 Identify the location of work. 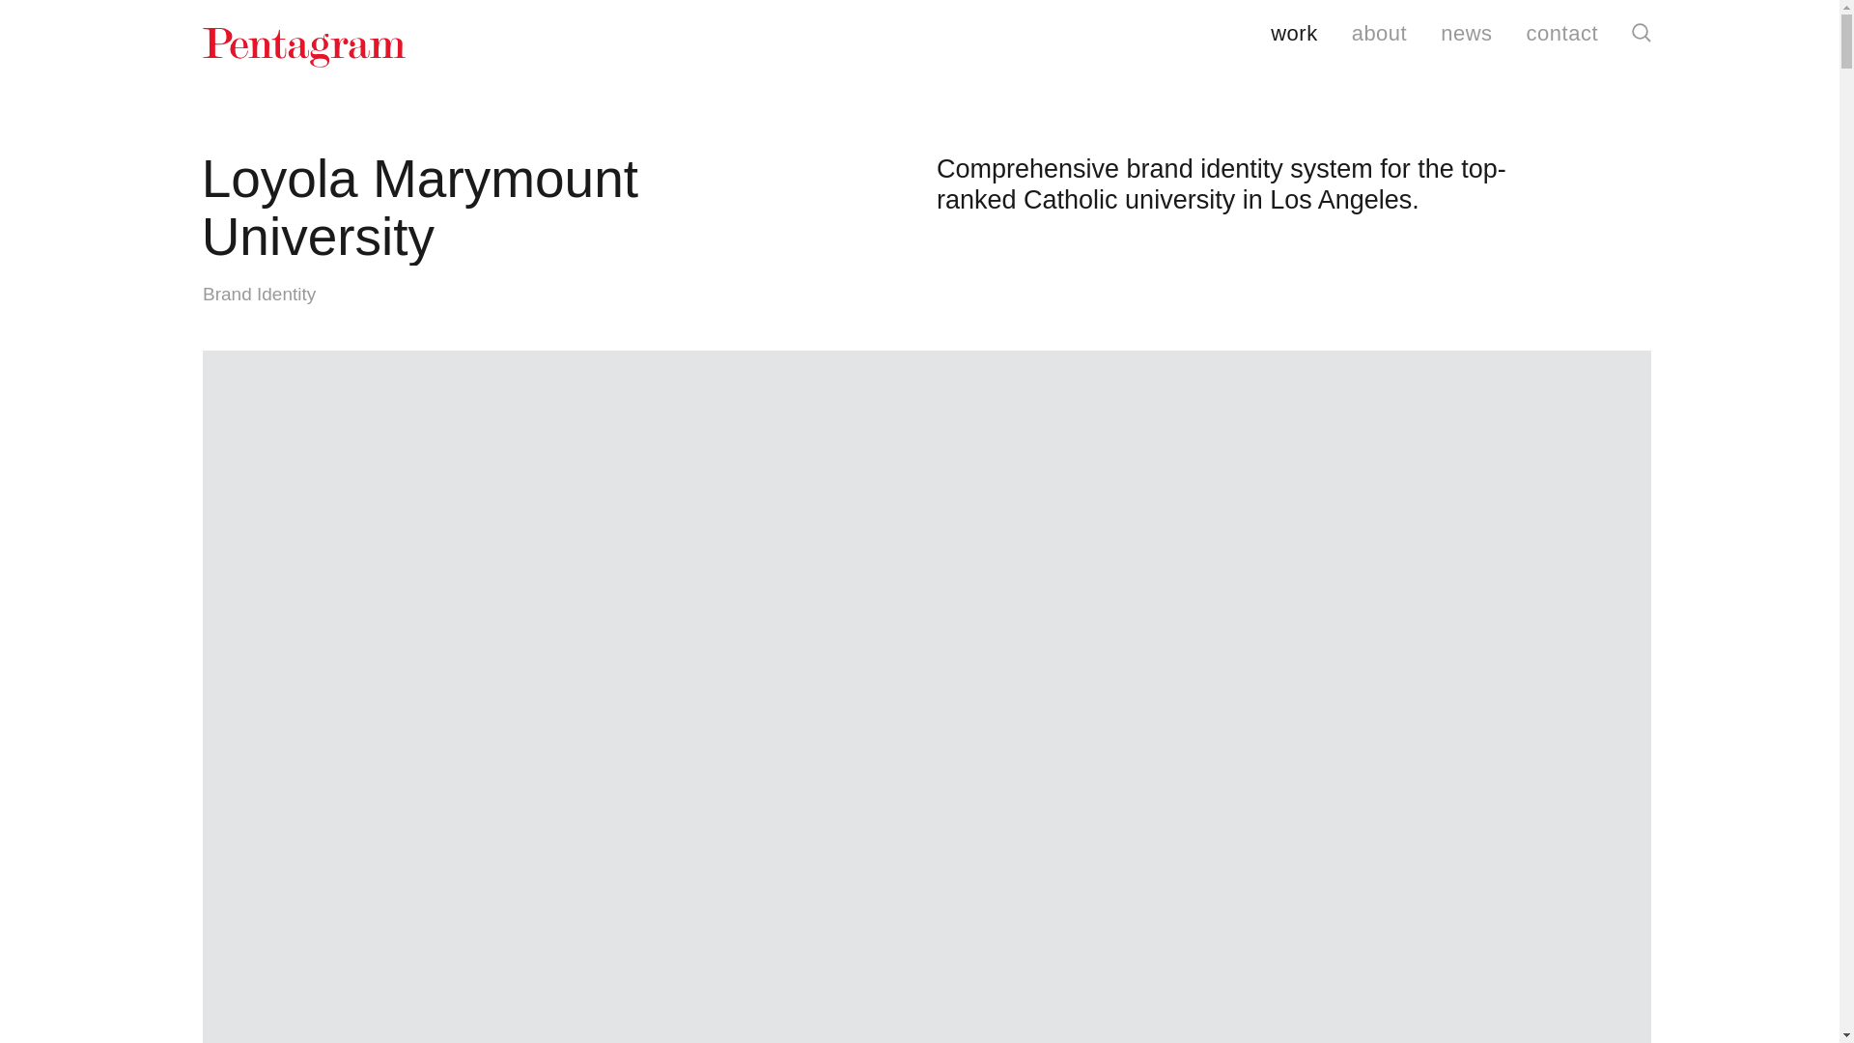
(1293, 34).